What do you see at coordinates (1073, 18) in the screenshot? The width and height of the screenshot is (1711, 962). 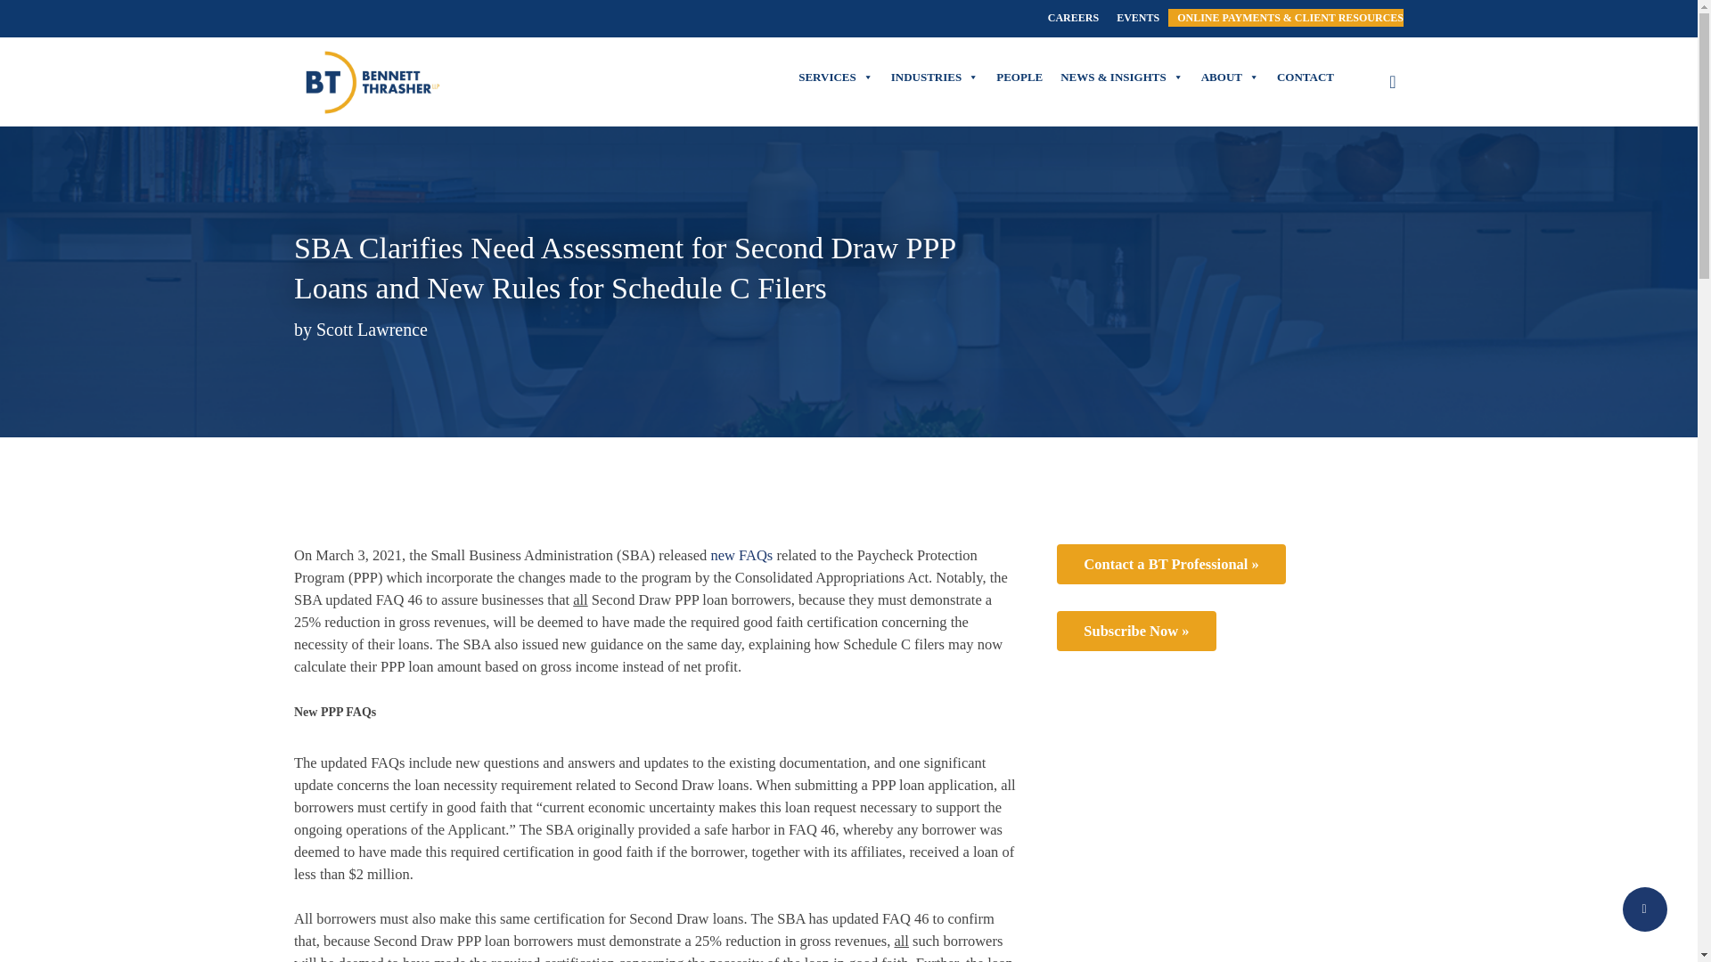 I see `CAREERS` at bounding box center [1073, 18].